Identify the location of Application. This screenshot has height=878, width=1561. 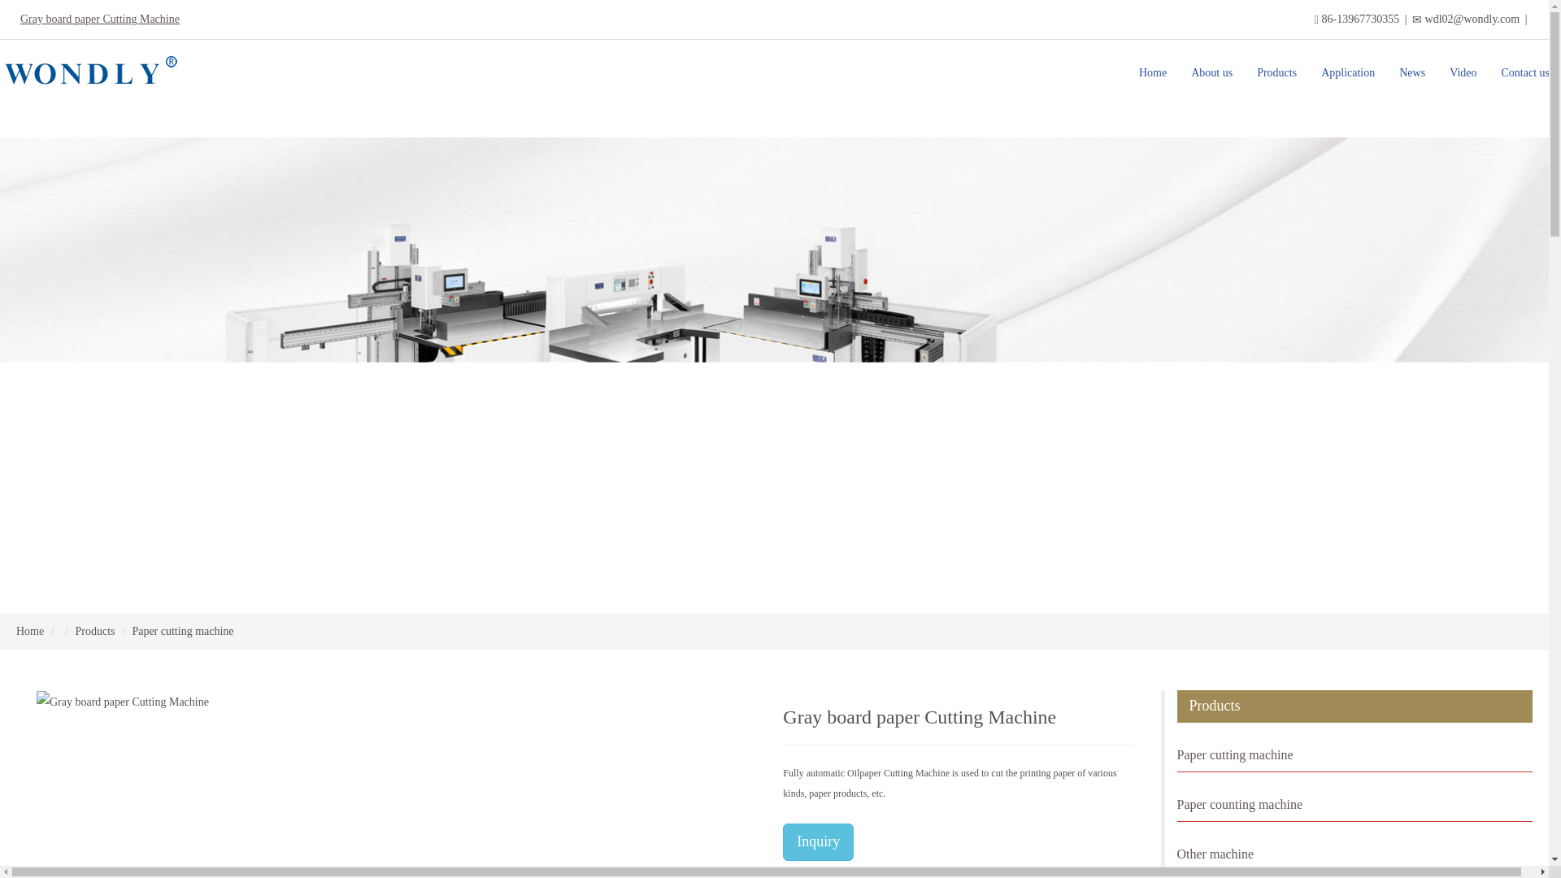
(1348, 72).